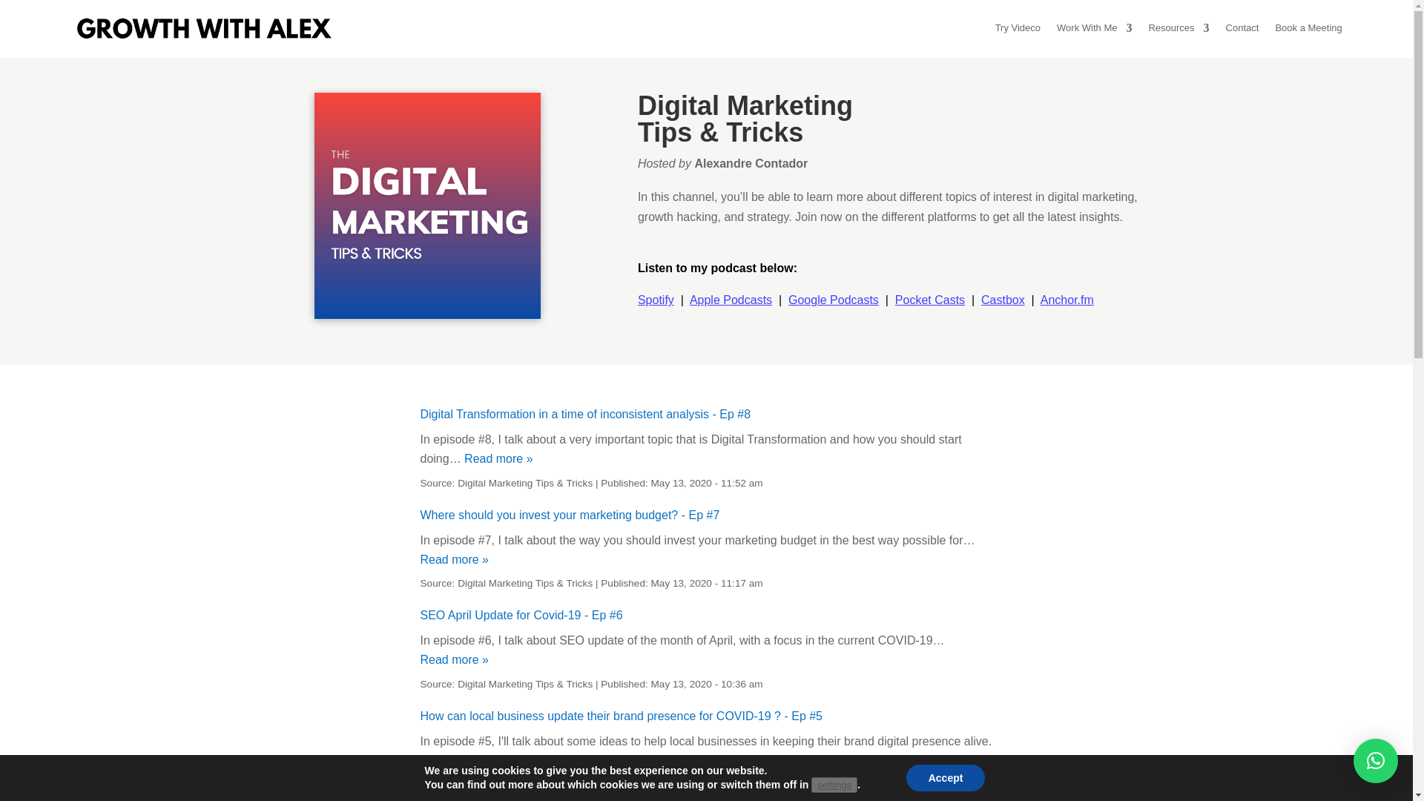 This screenshot has height=801, width=1424. Describe the element at coordinates (1178, 28) in the screenshot. I see `Resources` at that location.